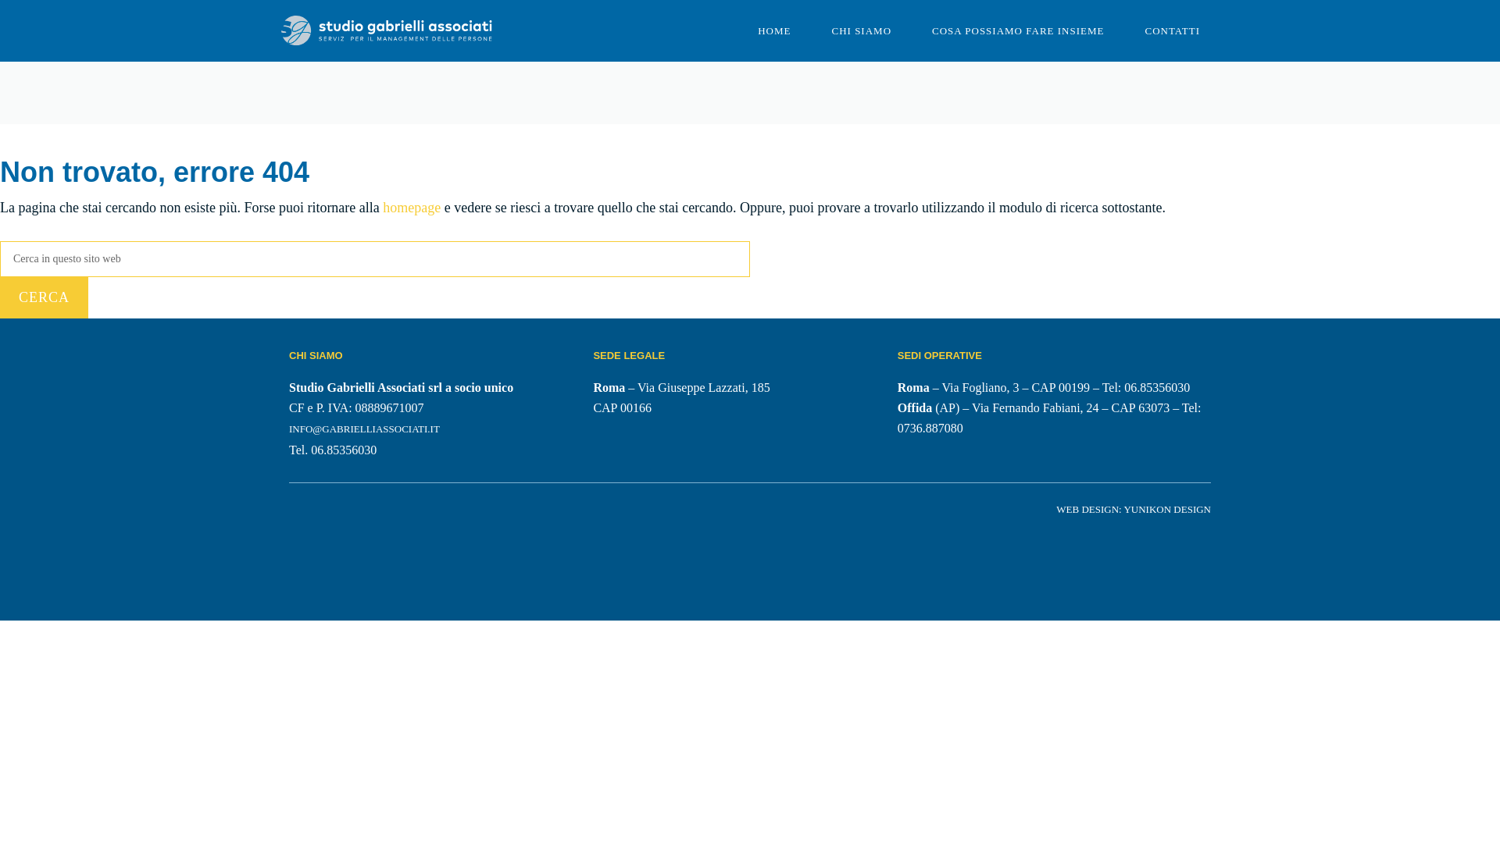 Image resolution: width=1500 pixels, height=843 pixels. What do you see at coordinates (1017, 30) in the screenshot?
I see `COSA POSSIAMO FARE INSIEME` at bounding box center [1017, 30].